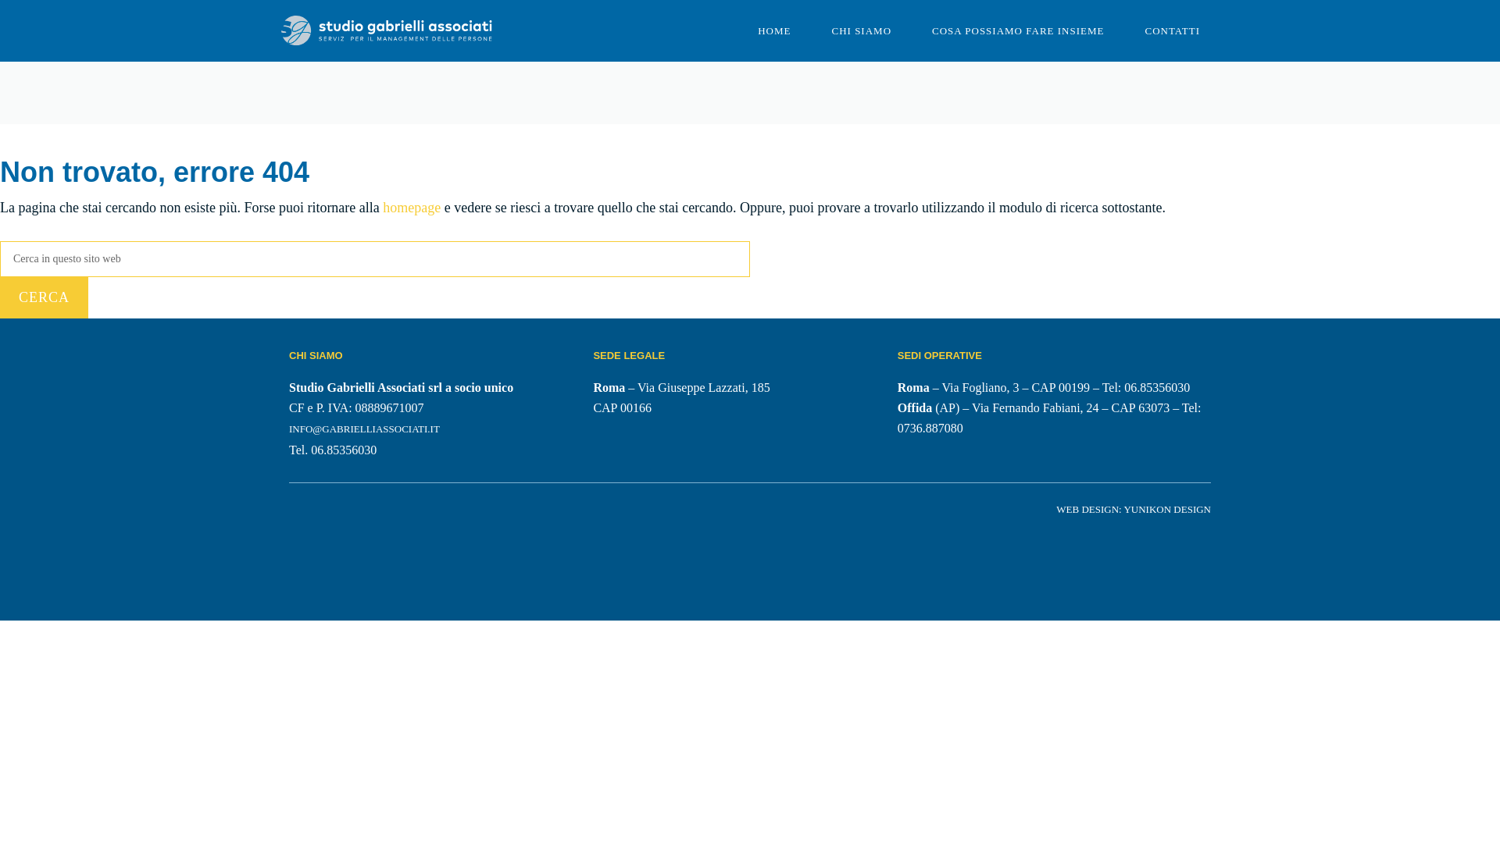 Image resolution: width=1500 pixels, height=843 pixels. What do you see at coordinates (1017, 30) in the screenshot?
I see `COSA POSSIAMO FARE INSIEME` at bounding box center [1017, 30].